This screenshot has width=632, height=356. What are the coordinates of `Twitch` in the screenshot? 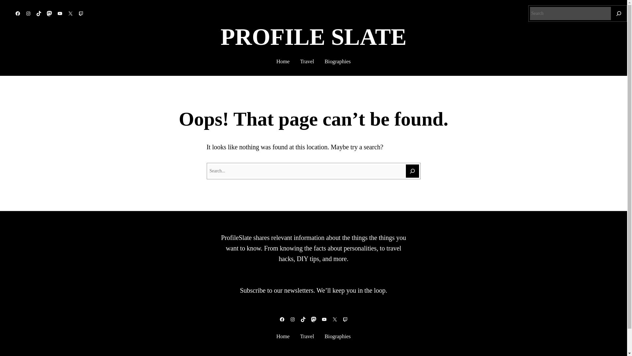 It's located at (345, 319).